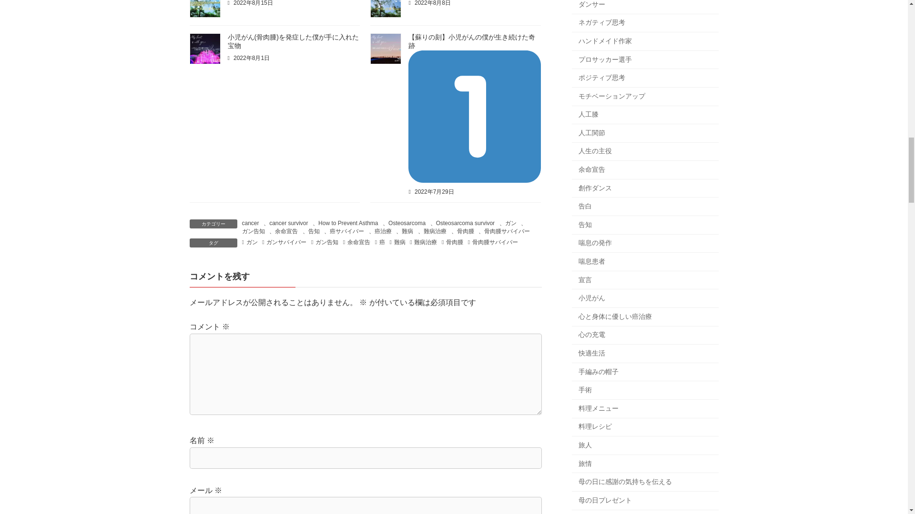  Describe the element at coordinates (288, 223) in the screenshot. I see `cancer survivor` at that location.